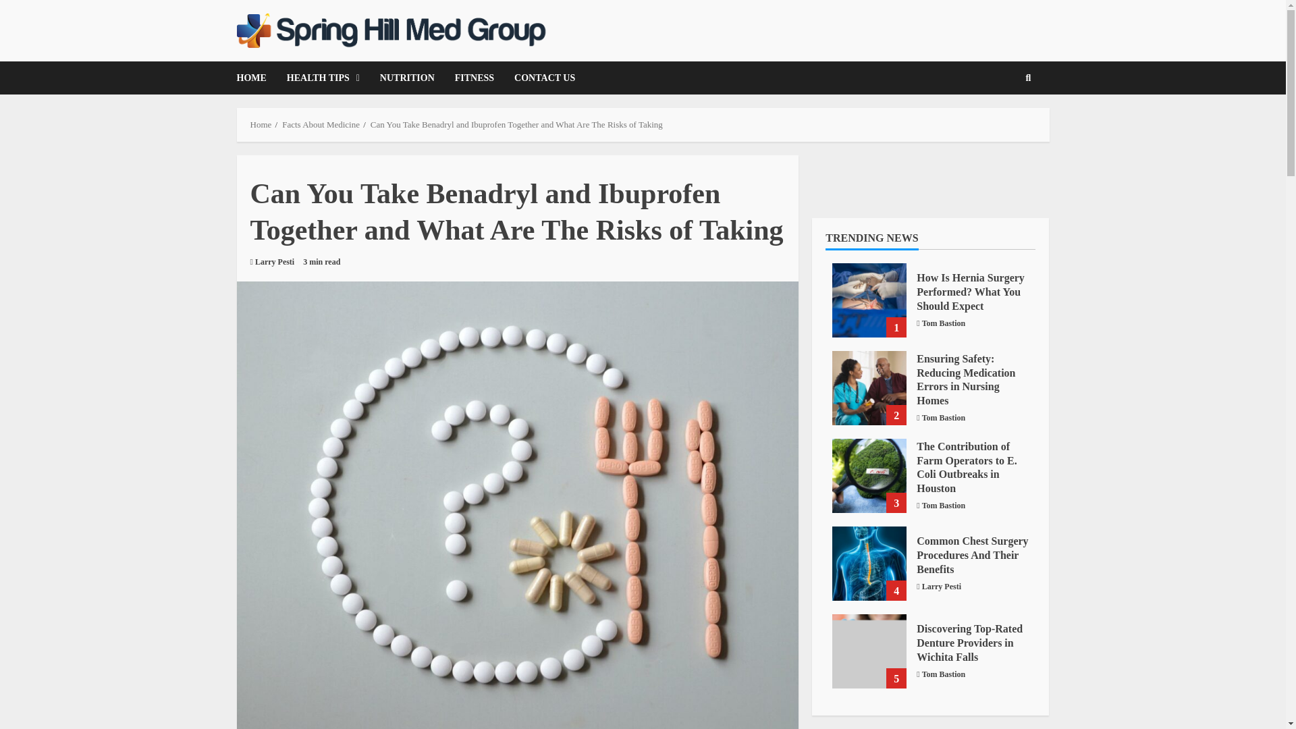  I want to click on CONTACT US, so click(539, 78).